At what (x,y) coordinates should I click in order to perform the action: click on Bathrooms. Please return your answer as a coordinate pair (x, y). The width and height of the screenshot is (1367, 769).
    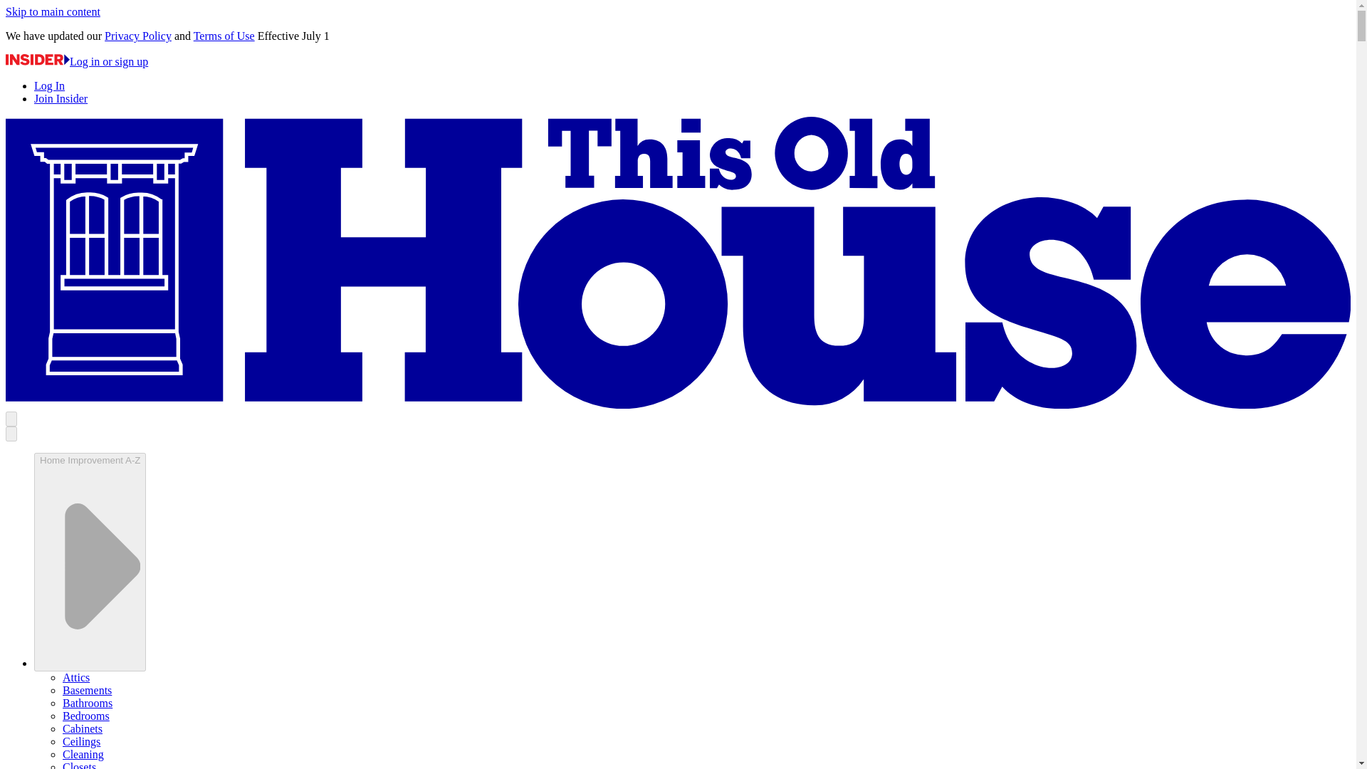
    Looking at the image, I should click on (87, 702).